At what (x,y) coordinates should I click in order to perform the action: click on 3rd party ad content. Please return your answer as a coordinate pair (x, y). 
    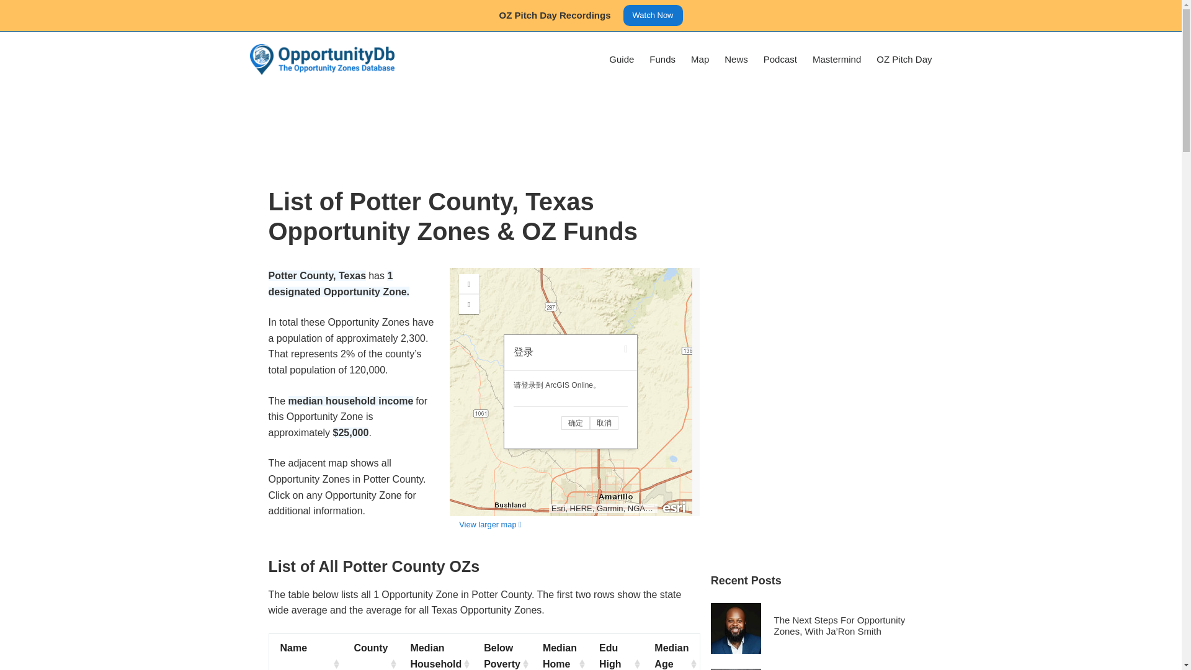
    Looking at the image, I should click on (590, 127).